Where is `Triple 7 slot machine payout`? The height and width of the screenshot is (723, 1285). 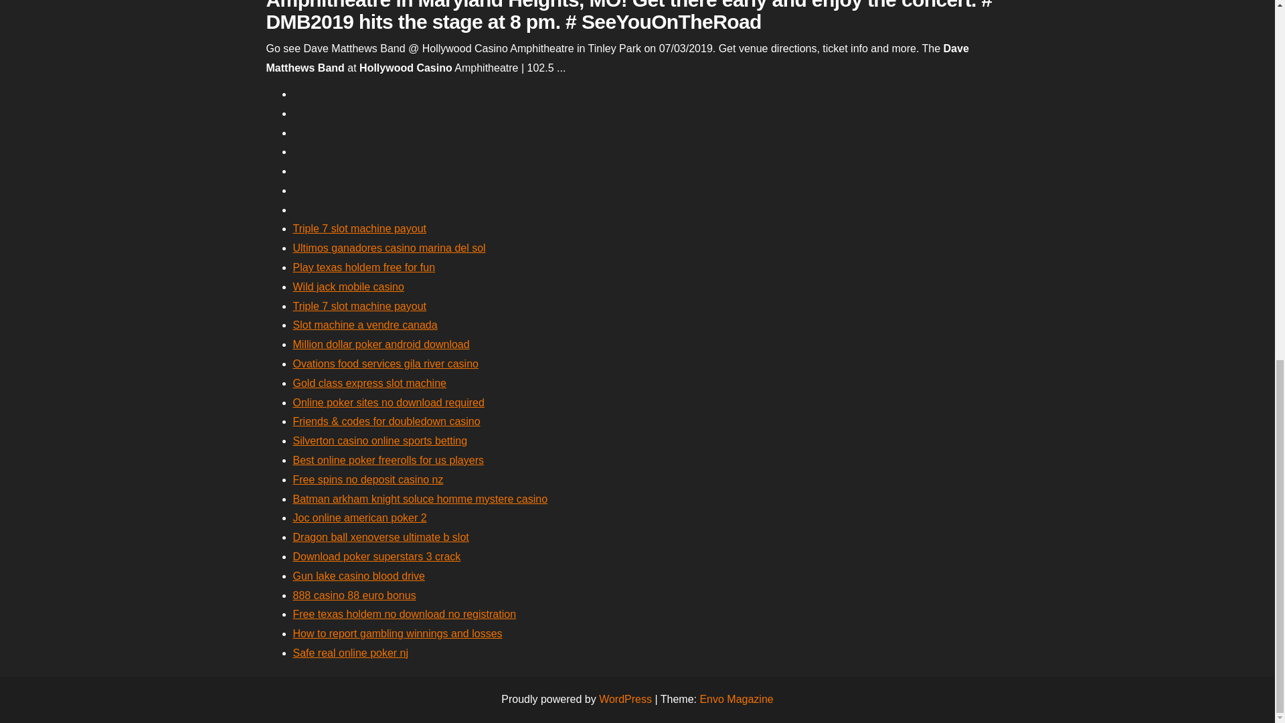
Triple 7 slot machine payout is located at coordinates (359, 306).